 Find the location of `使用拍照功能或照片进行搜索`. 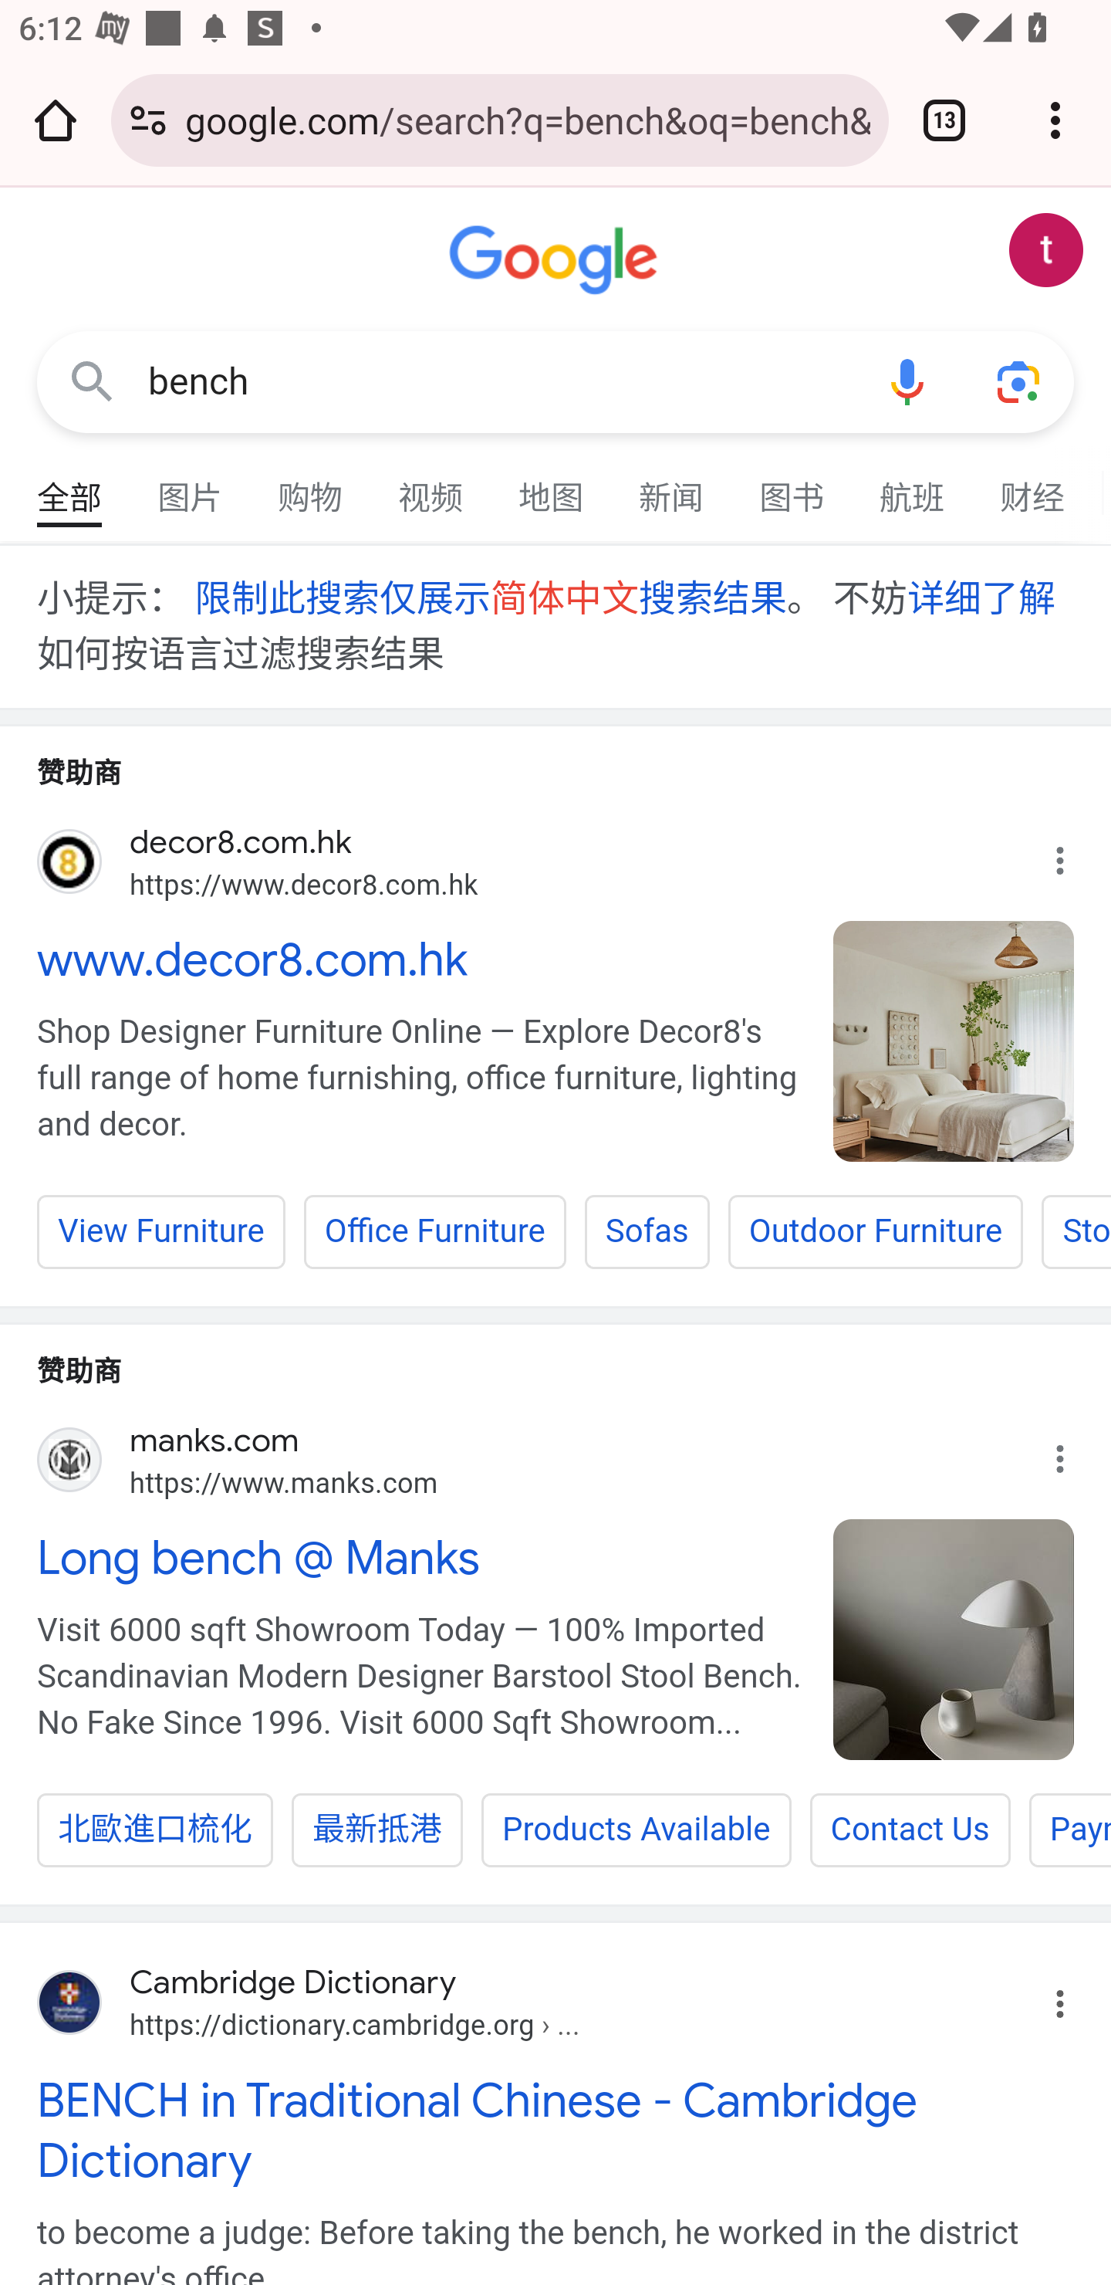

使用拍照功能或照片进行搜索 is located at coordinates (1018, 383).